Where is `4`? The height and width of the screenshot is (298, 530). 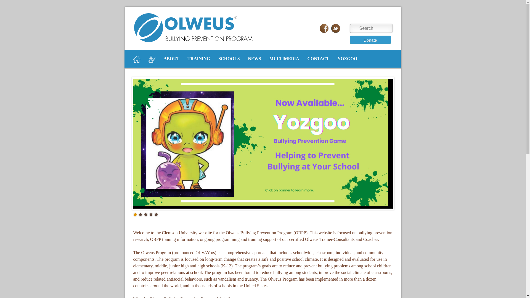
4 is located at coordinates (151, 215).